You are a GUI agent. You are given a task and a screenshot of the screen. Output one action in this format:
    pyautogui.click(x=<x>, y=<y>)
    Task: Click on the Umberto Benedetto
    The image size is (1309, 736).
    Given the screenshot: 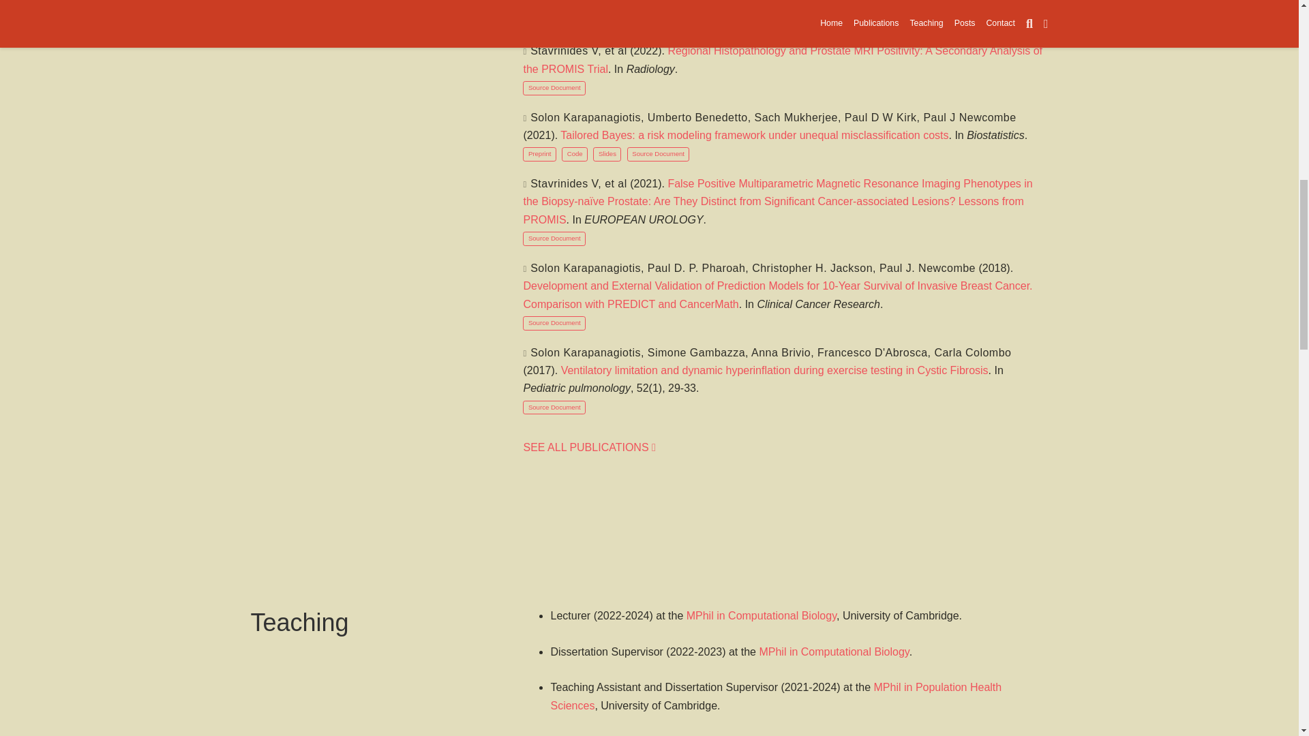 What is the action you would take?
    pyautogui.click(x=697, y=117)
    